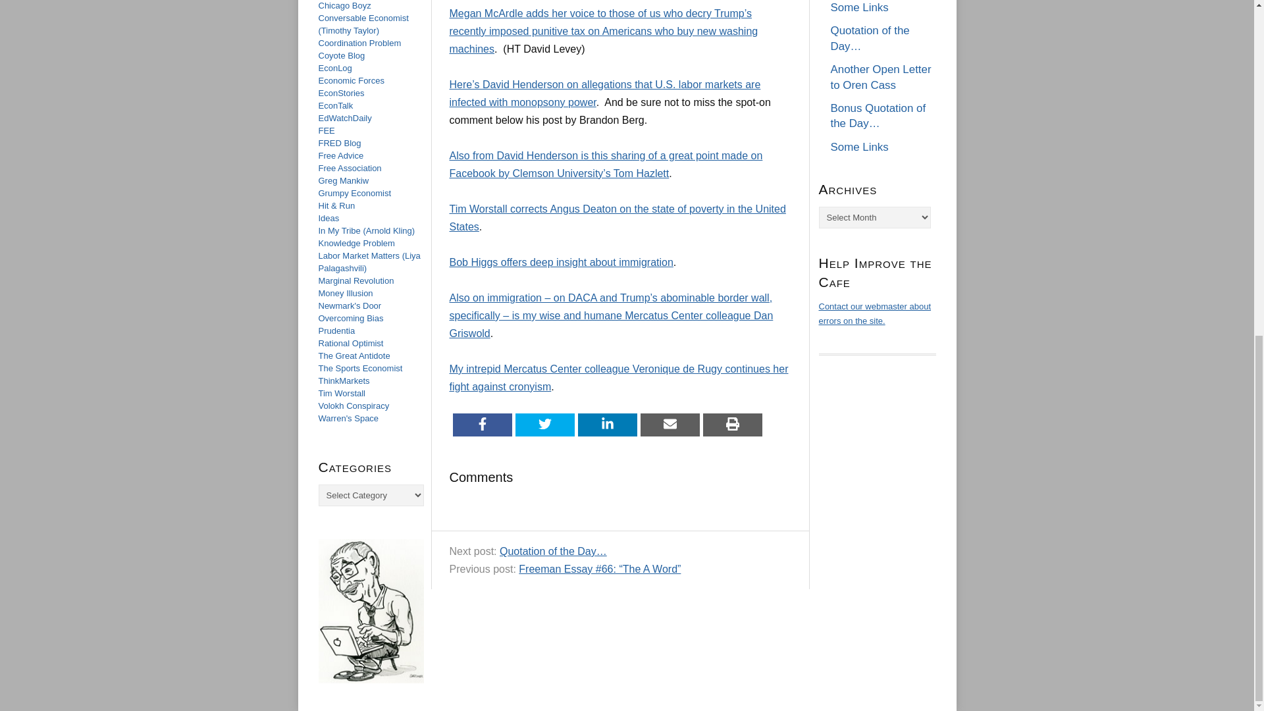  I want to click on FRED Blog, so click(340, 142).